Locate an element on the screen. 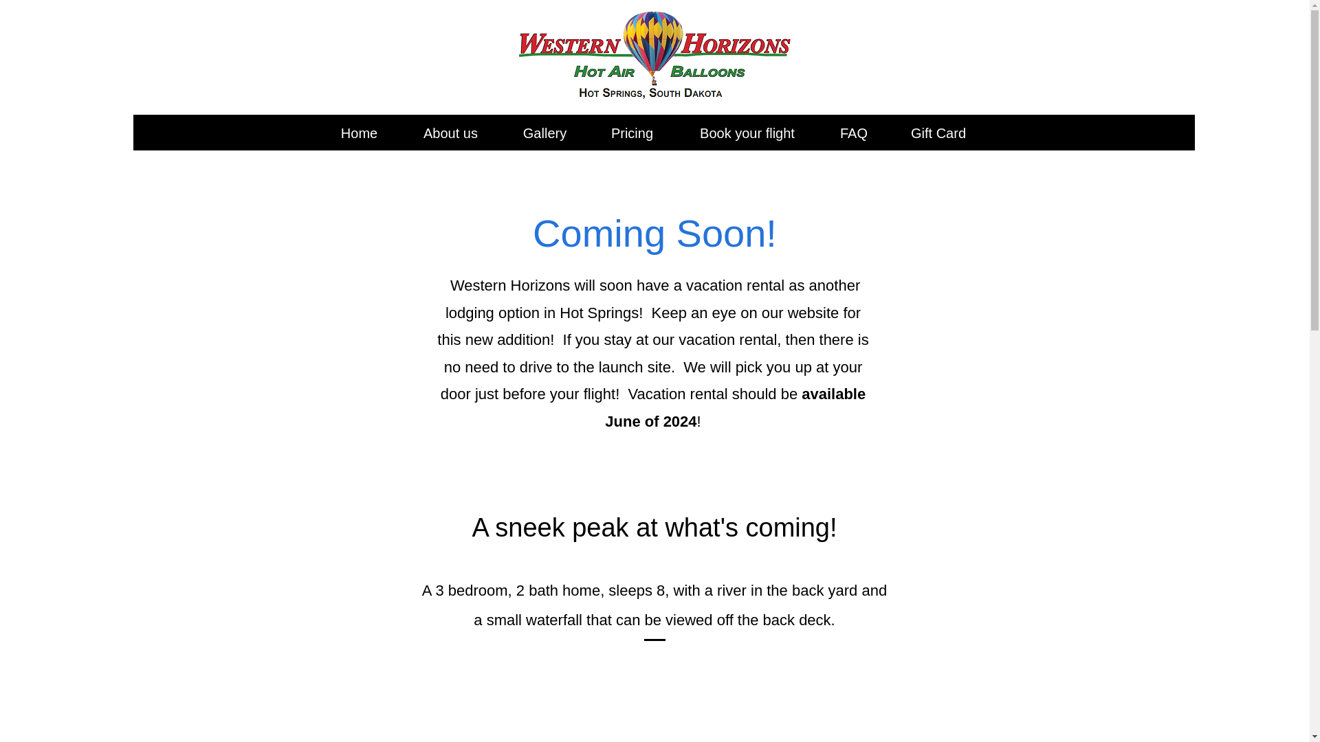  FAQ is located at coordinates (854, 126).